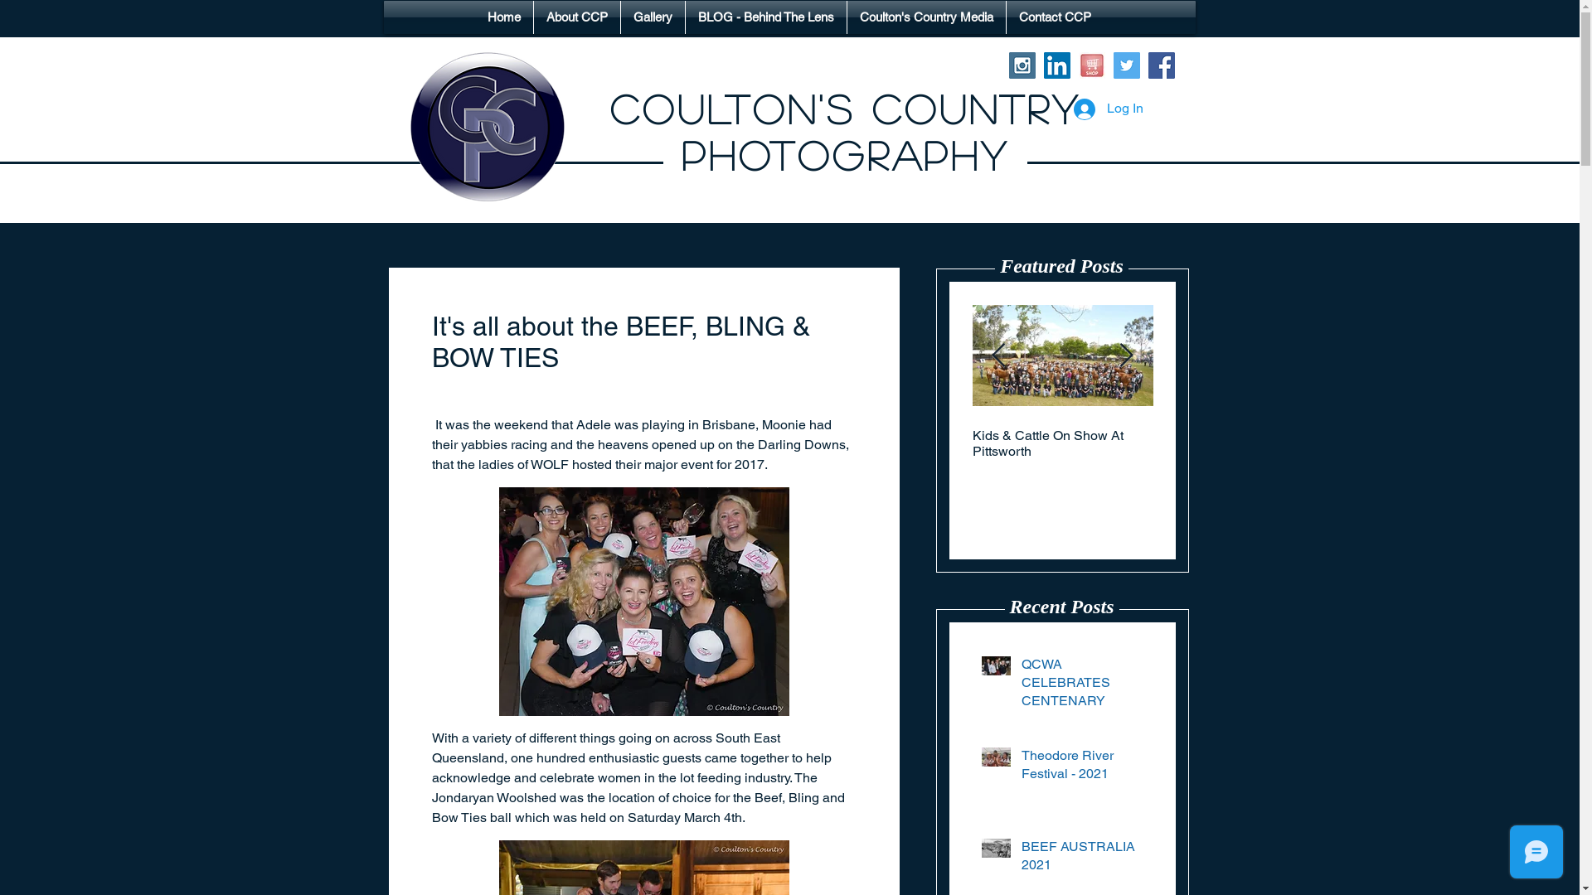  I want to click on QCWA CELEBRATES CENTENARY, so click(1083, 686).